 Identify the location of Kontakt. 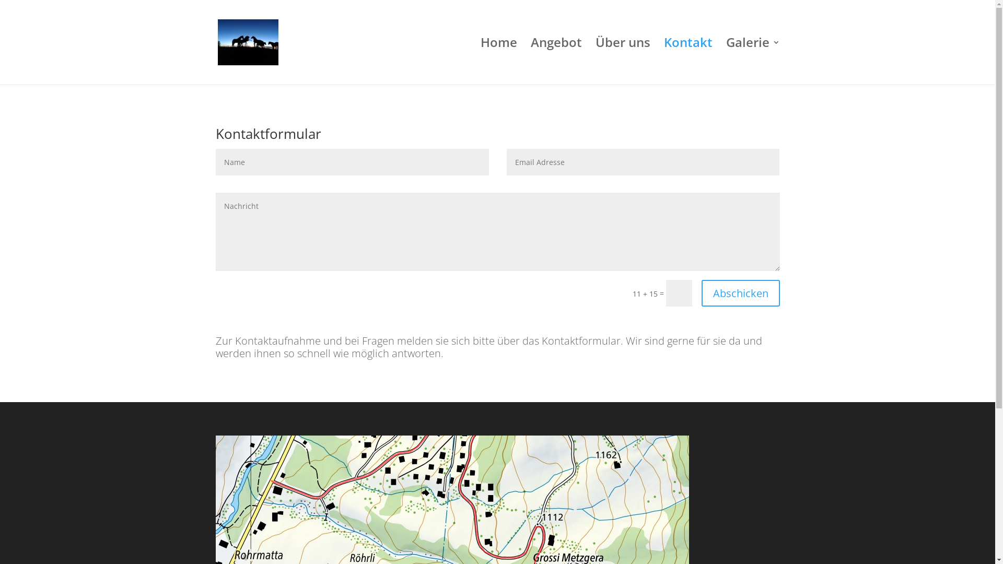
(687, 62).